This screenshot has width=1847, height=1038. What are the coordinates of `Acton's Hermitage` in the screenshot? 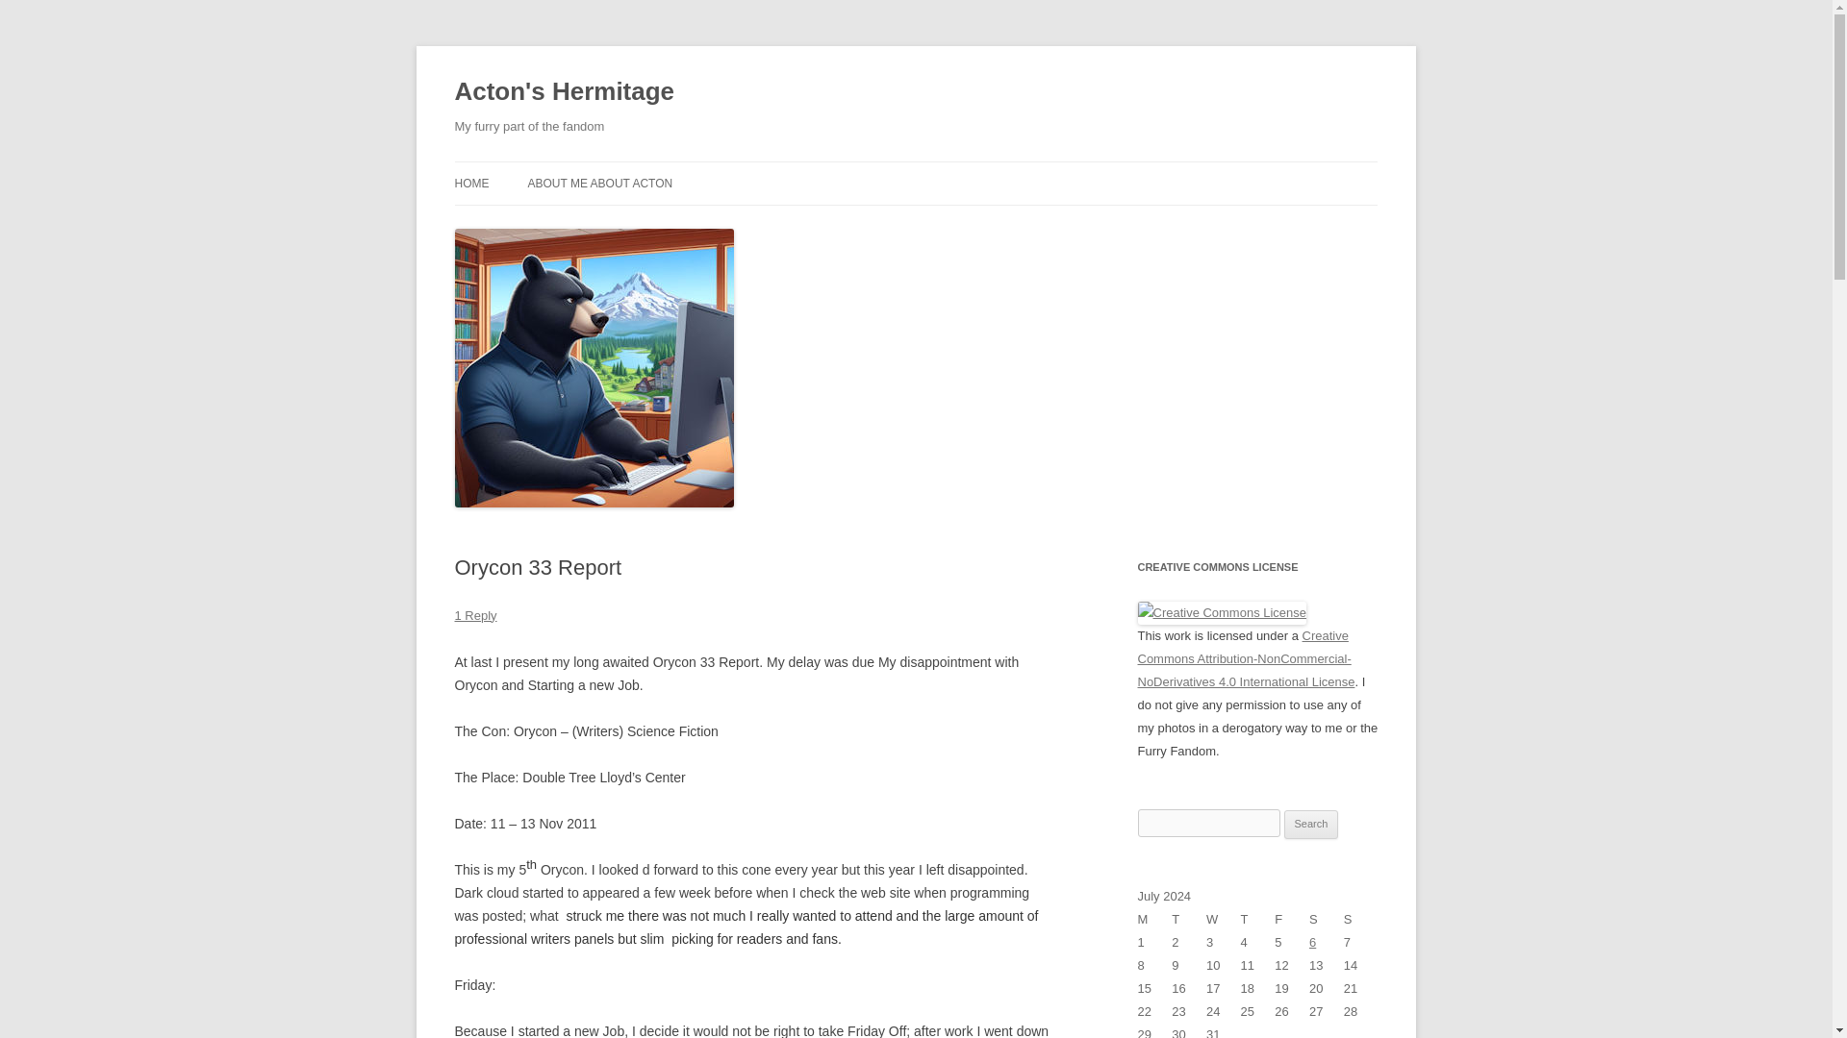 It's located at (564, 92).